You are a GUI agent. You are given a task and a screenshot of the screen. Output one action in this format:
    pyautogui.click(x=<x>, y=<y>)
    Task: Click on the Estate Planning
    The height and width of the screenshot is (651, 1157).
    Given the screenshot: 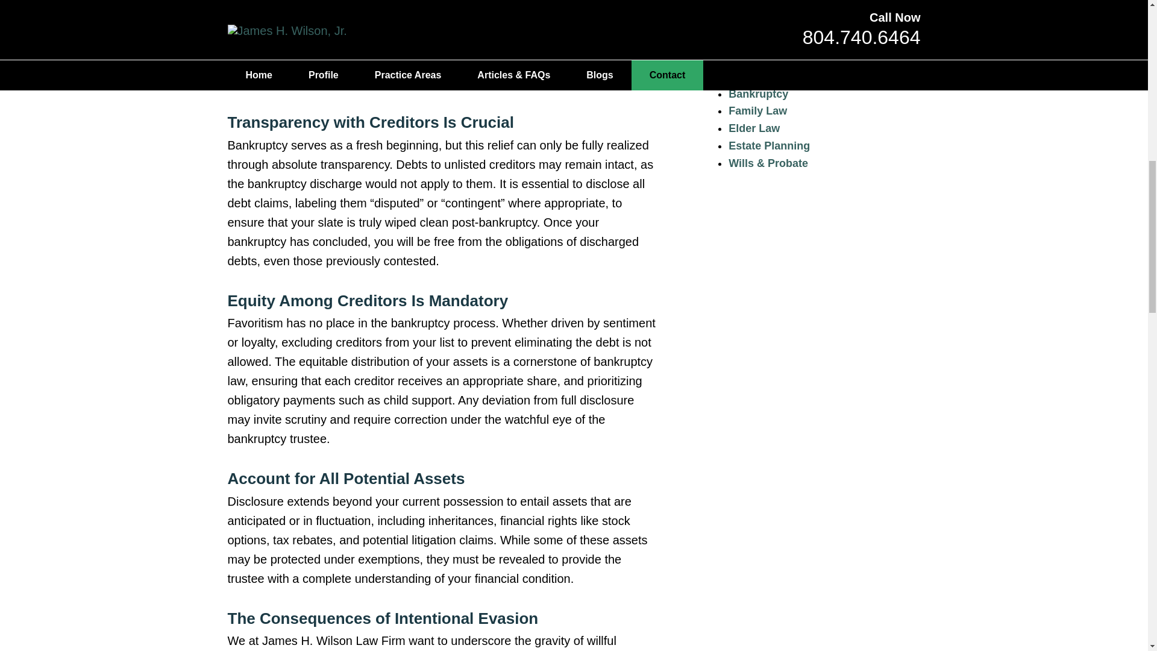 What is the action you would take?
    pyautogui.click(x=769, y=146)
    